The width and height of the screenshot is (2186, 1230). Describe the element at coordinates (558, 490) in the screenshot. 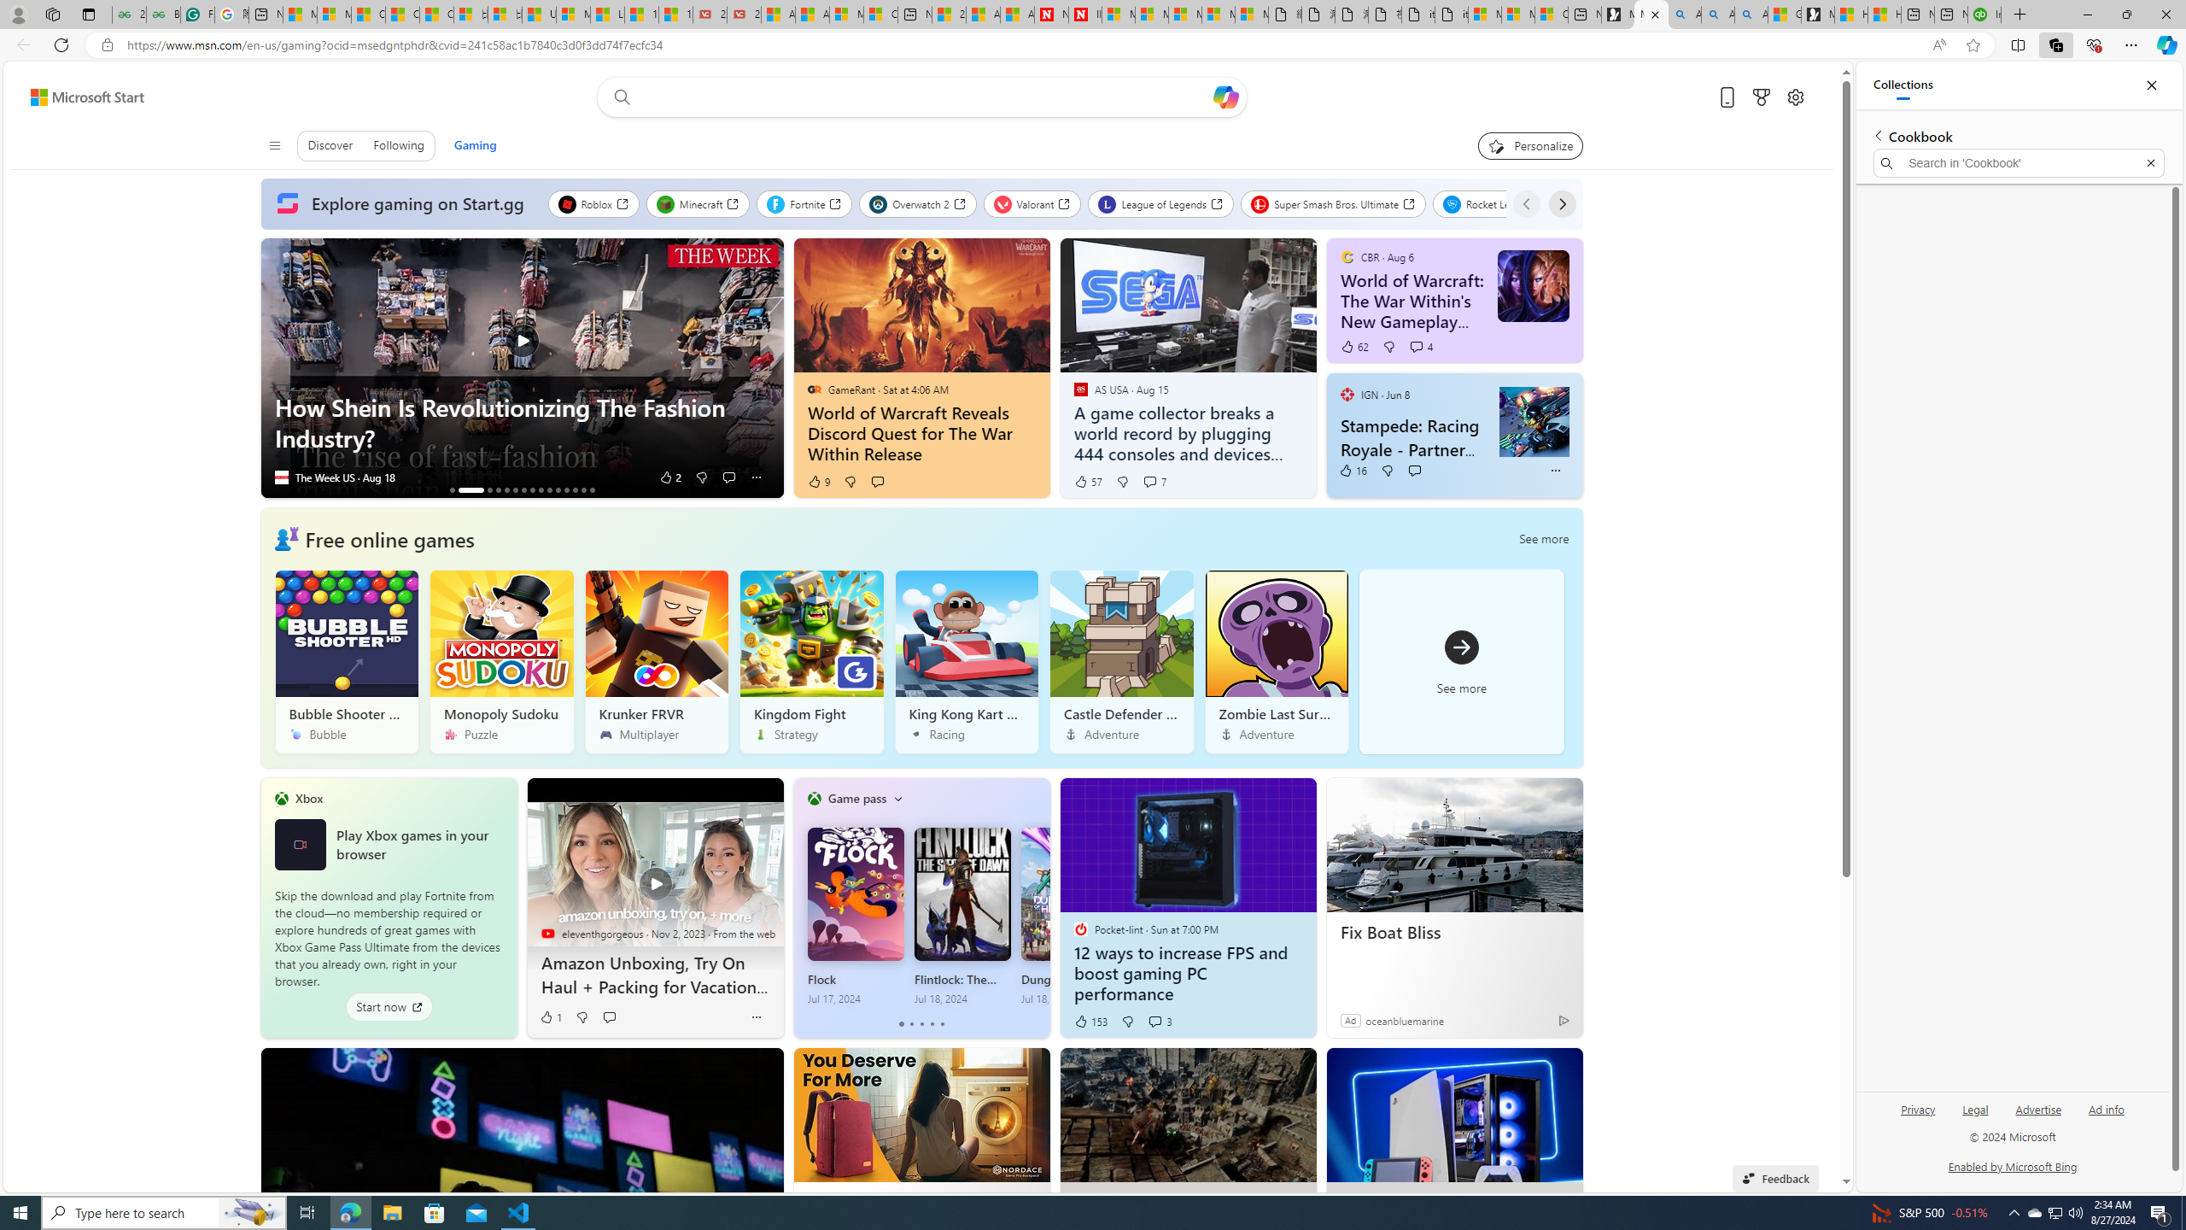

I see `AutomationID: tab_nativead-infopane-11` at that location.